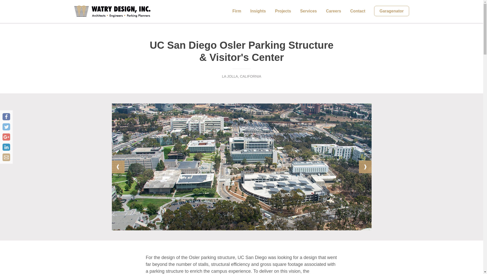 This screenshot has height=274, width=487. I want to click on Previous Slide, so click(118, 167).